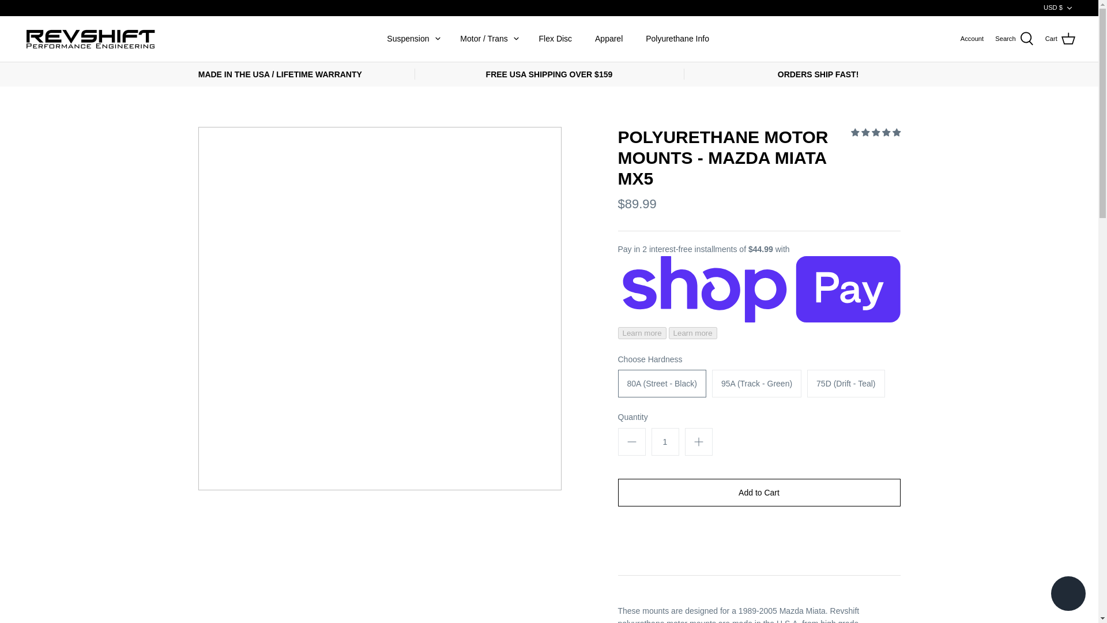 This screenshot has width=1107, height=623. I want to click on Add to Cart, so click(759, 493).